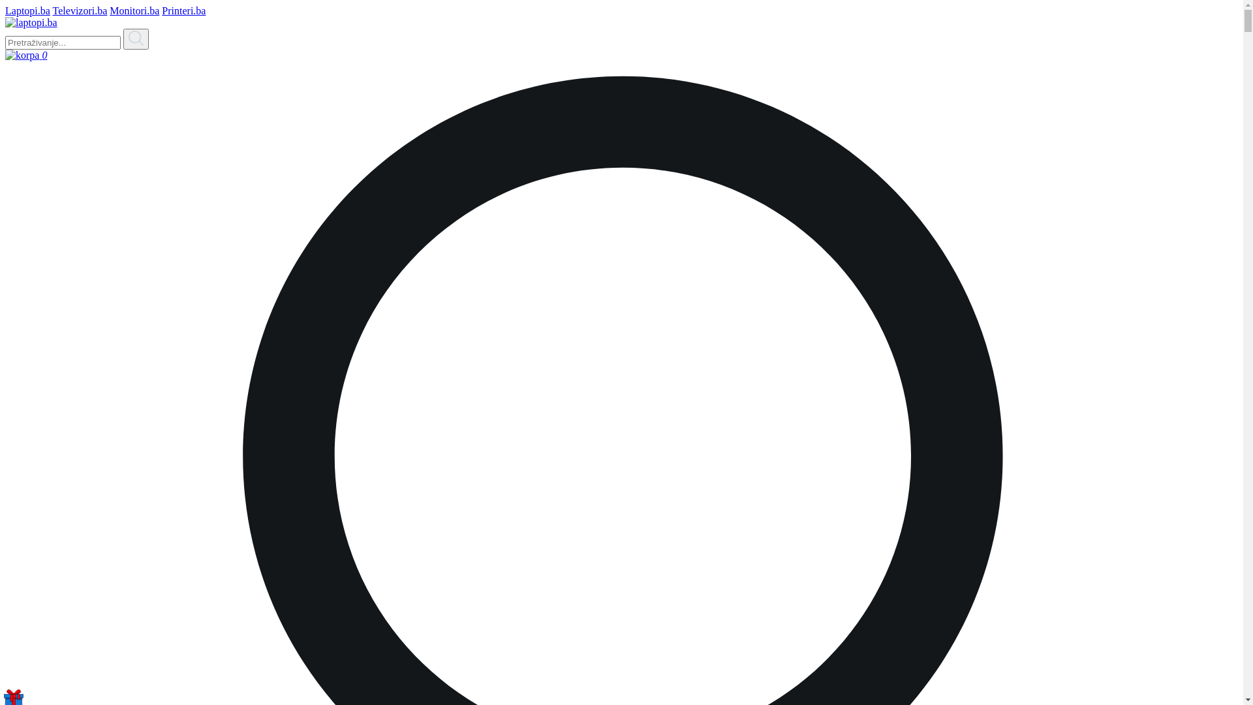  I want to click on Monitori.ba, so click(134, 10).